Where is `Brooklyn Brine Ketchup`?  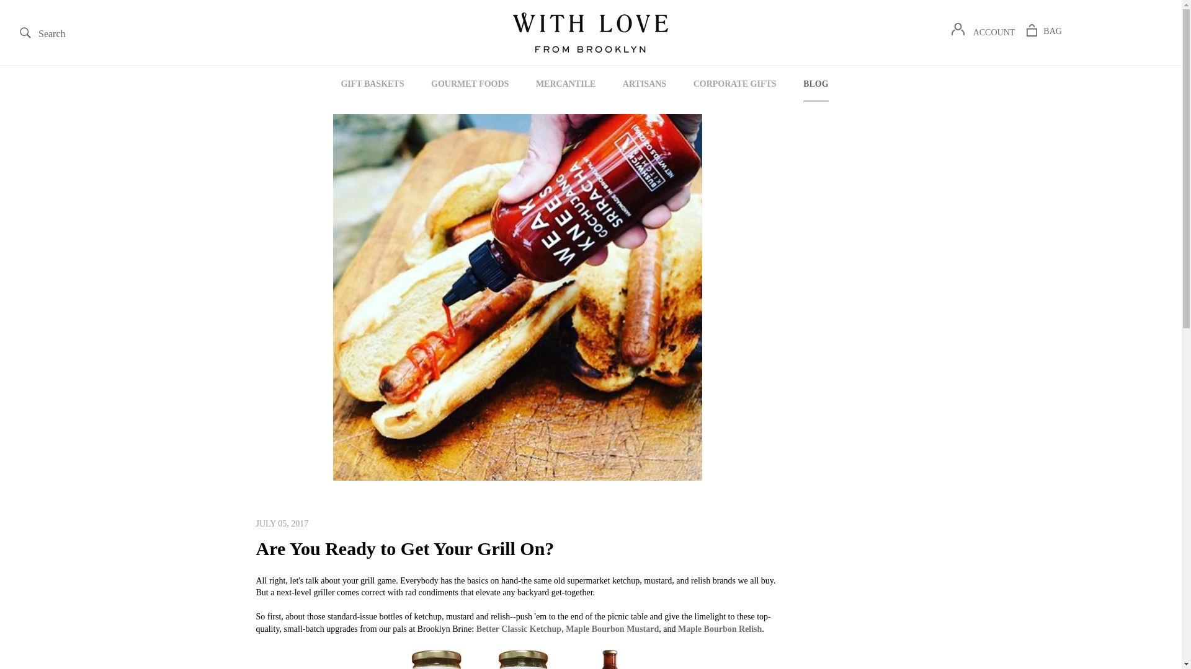
Brooklyn Brine Ketchup is located at coordinates (566, 84).